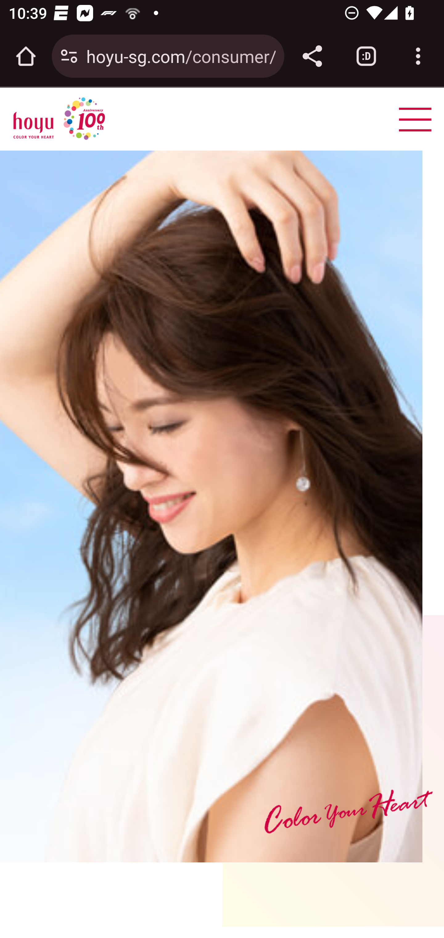 This screenshot has width=444, height=938. I want to click on Switch or close tabs, so click(366, 56).